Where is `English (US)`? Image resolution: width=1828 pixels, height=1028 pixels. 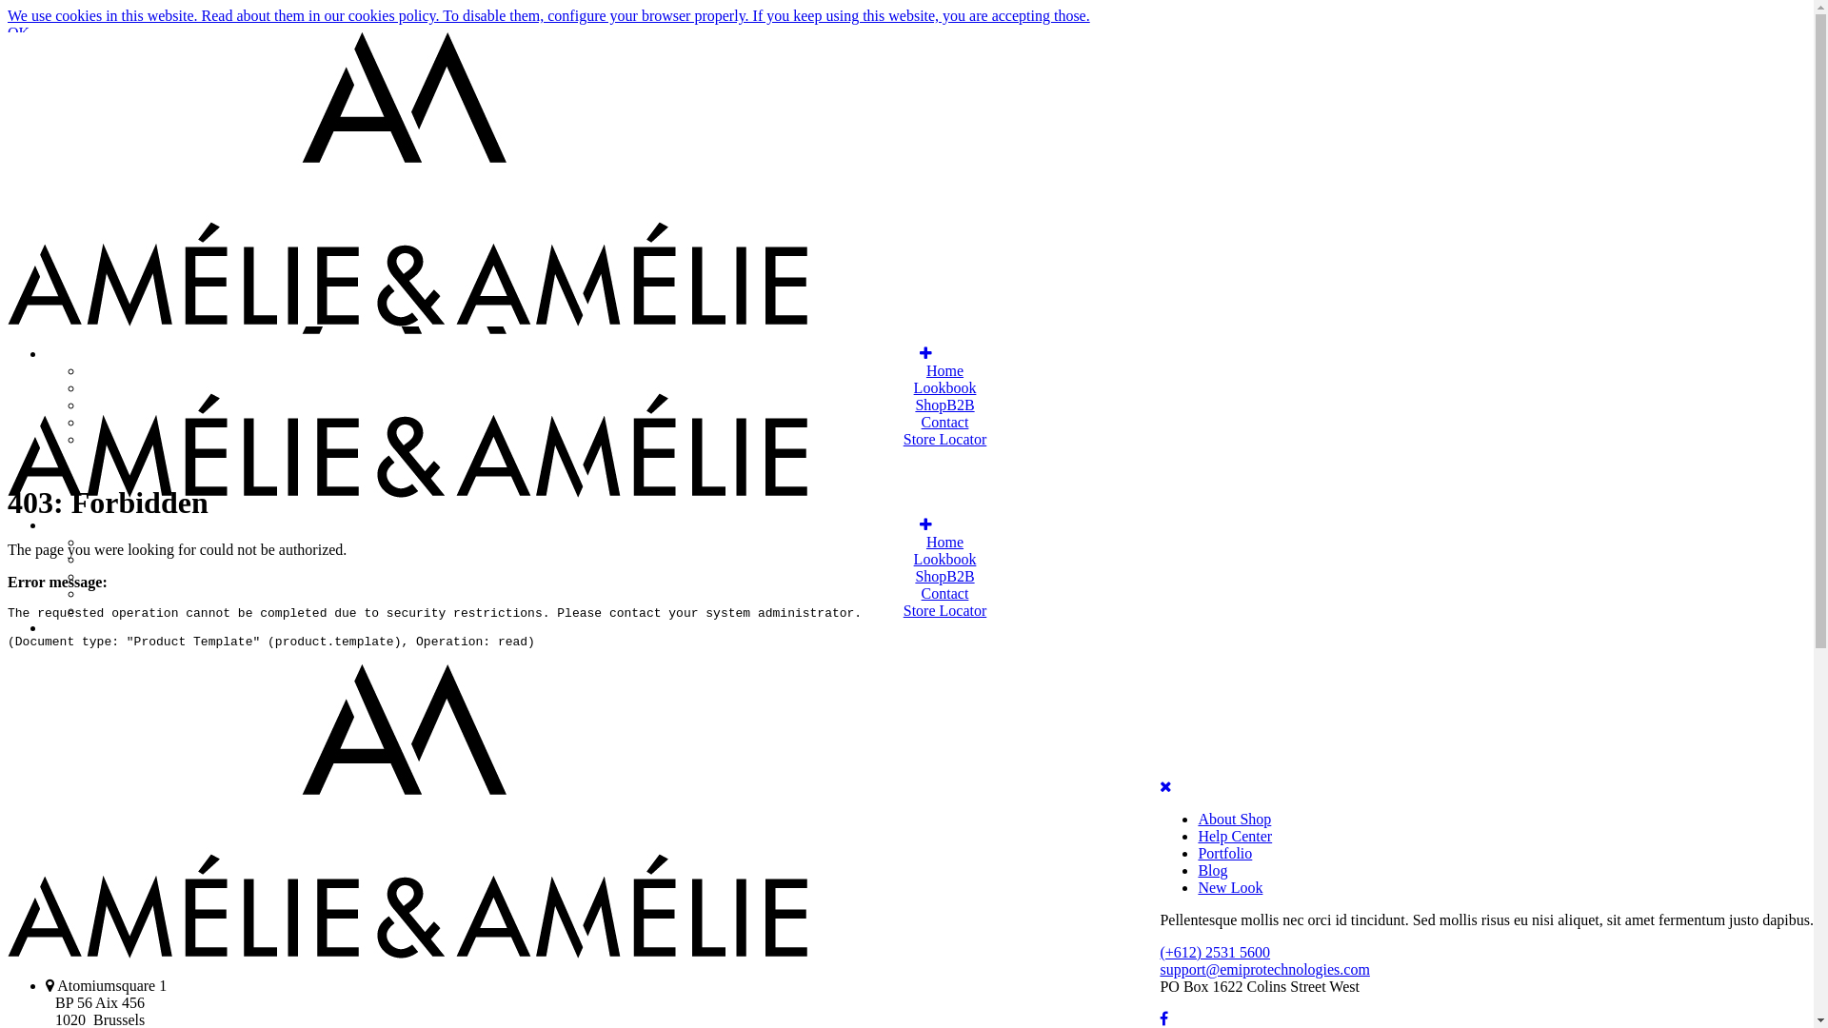
English (US) is located at coordinates (88, 156).